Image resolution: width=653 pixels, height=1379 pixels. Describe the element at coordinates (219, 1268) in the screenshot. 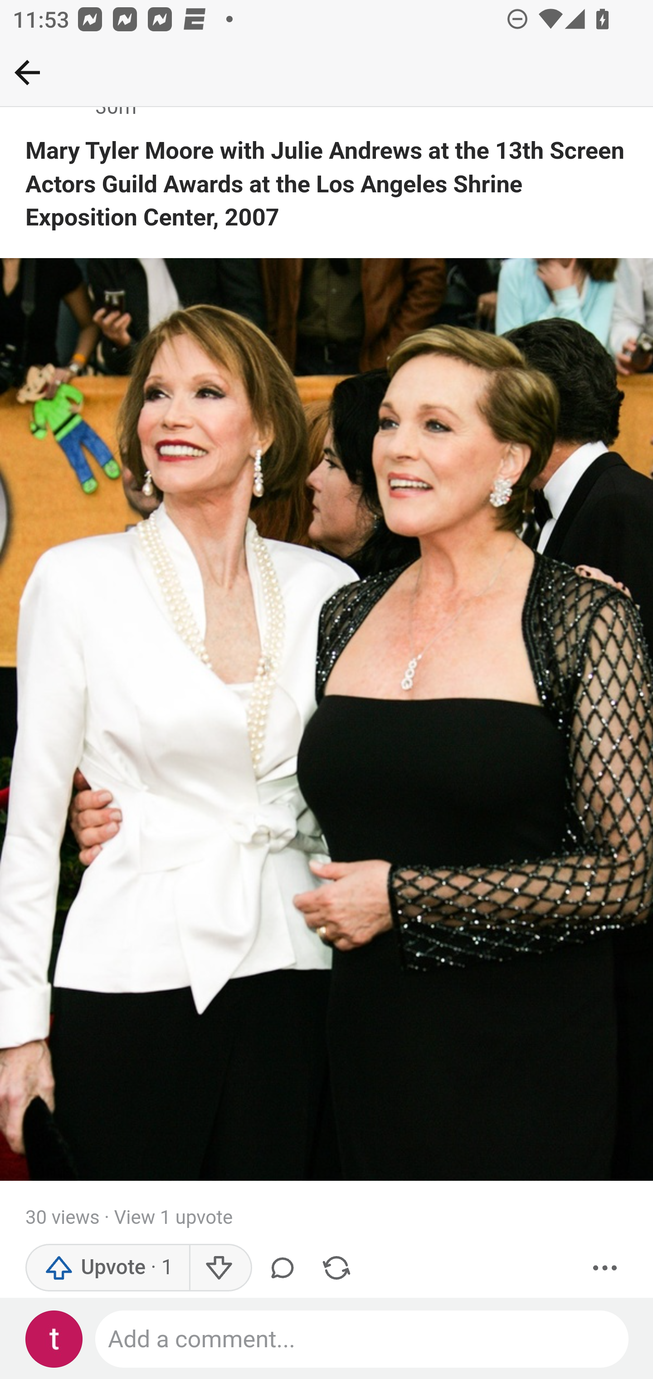

I see `Downvote` at that location.